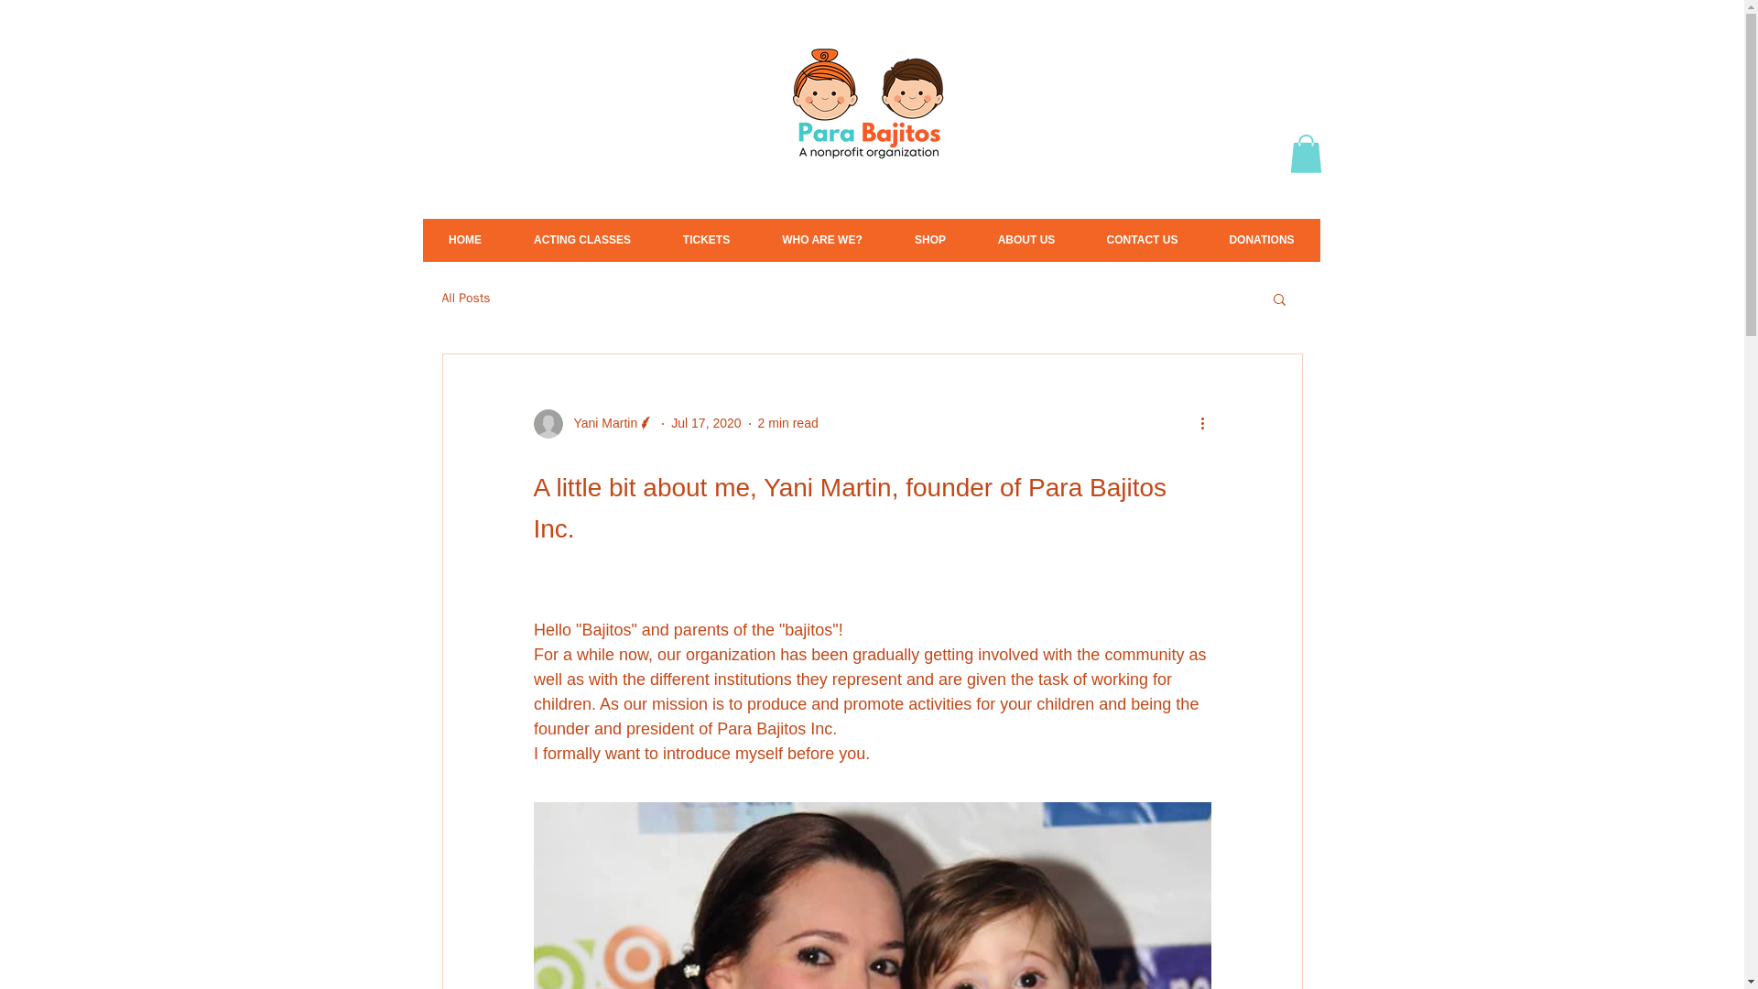 Image resolution: width=1758 pixels, height=989 pixels. What do you see at coordinates (1261, 240) in the screenshot?
I see `DONATIONS` at bounding box center [1261, 240].